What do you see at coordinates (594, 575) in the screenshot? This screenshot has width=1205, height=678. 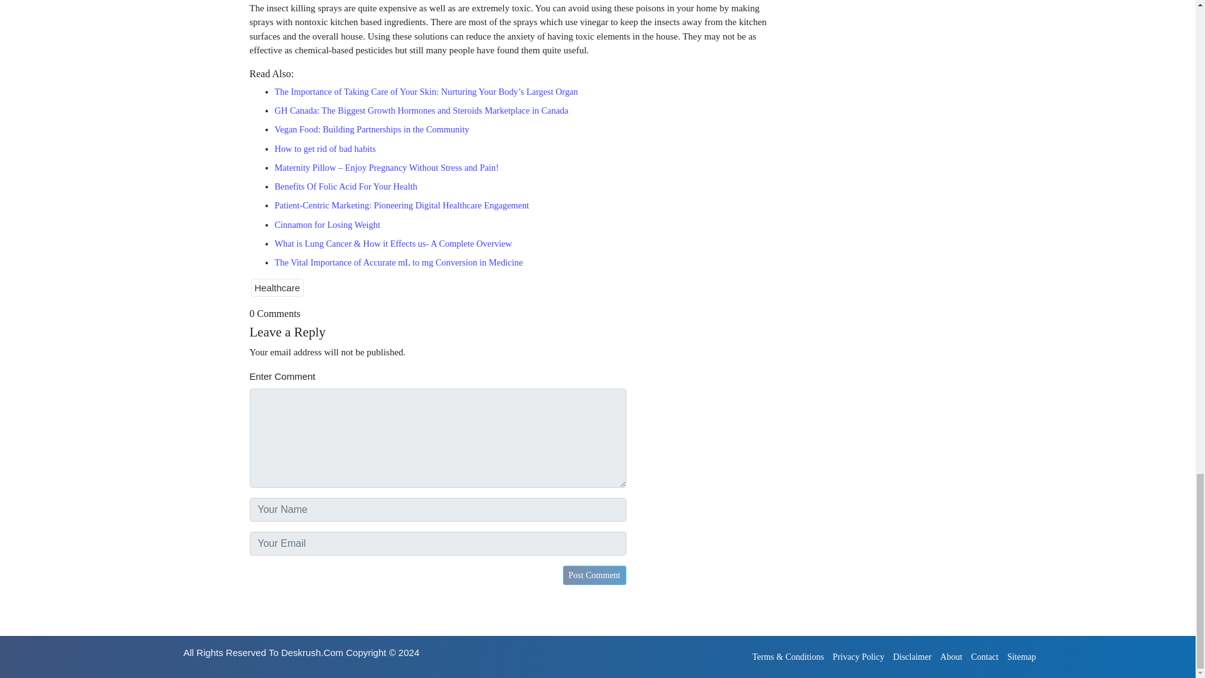 I see `Post Comment` at bounding box center [594, 575].